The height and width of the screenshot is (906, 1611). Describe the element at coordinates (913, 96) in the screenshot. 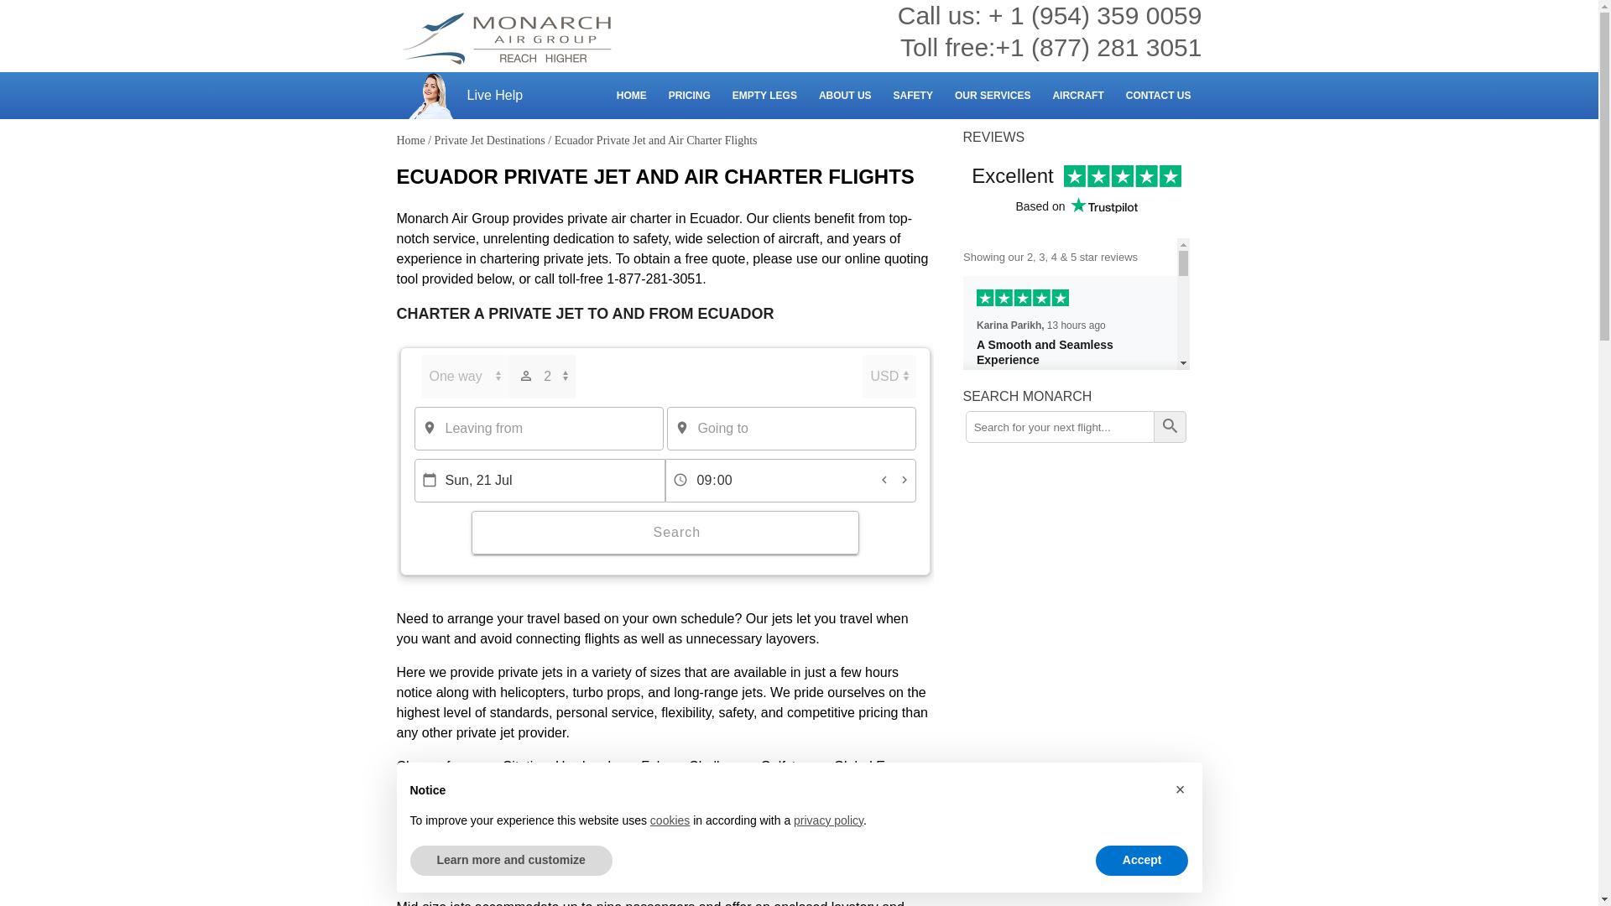

I see `SAFETY` at that location.